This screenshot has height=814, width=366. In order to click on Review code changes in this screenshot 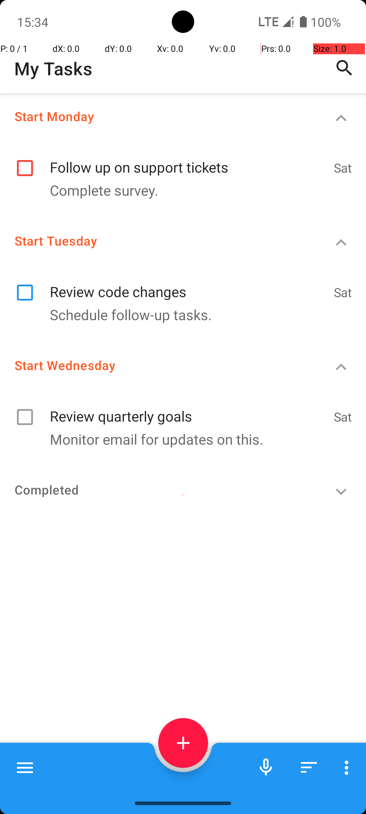, I will do `click(188, 284)`.